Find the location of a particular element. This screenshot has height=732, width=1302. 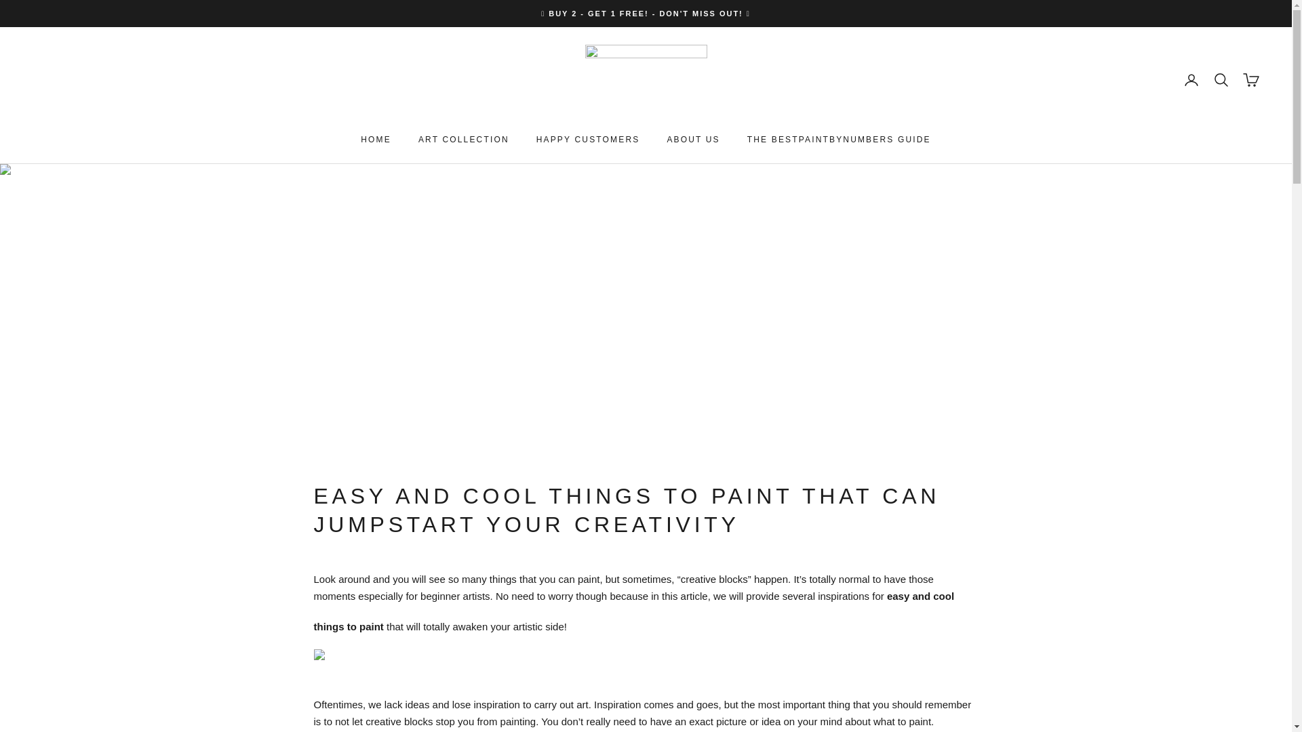

BestPaintByNumbers is located at coordinates (646, 80).